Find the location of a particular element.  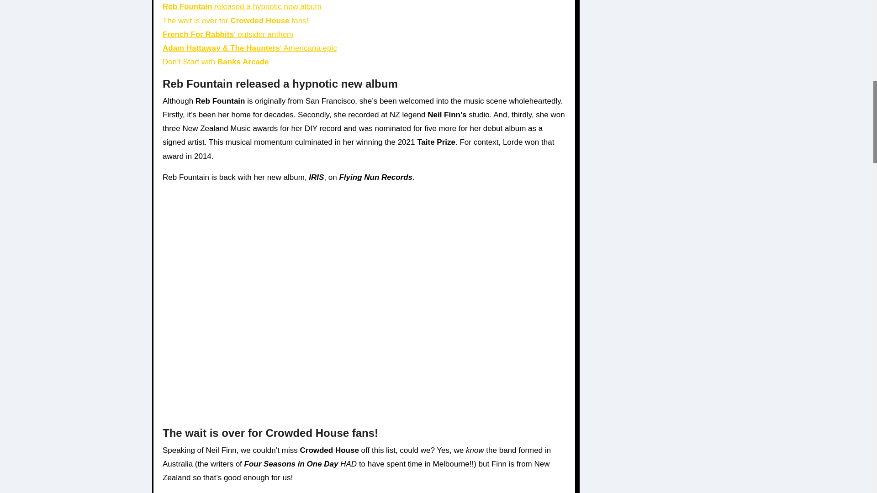

Banks Arcade is located at coordinates (243, 62).